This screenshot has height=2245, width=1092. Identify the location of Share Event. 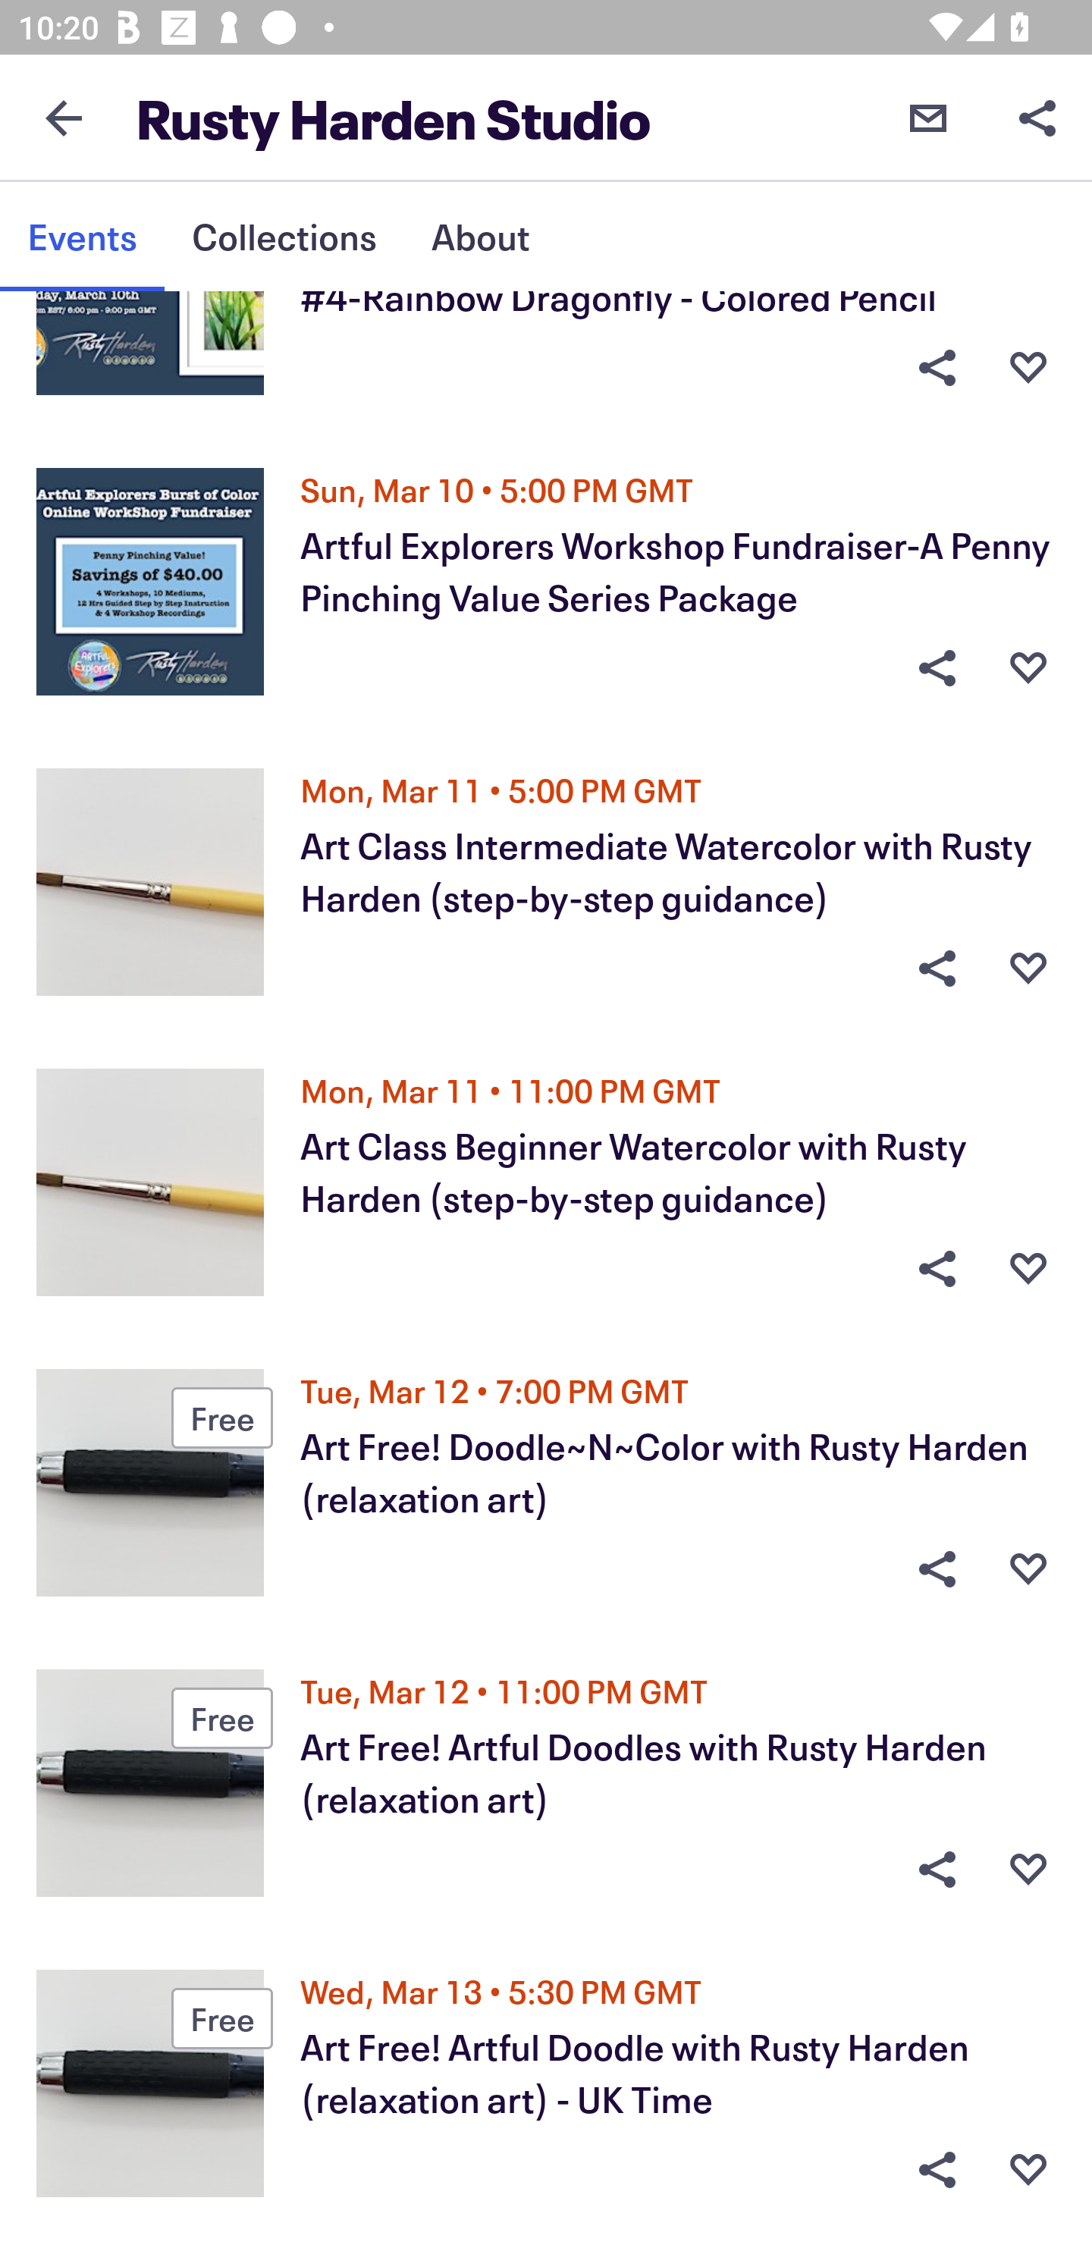
(937, 969).